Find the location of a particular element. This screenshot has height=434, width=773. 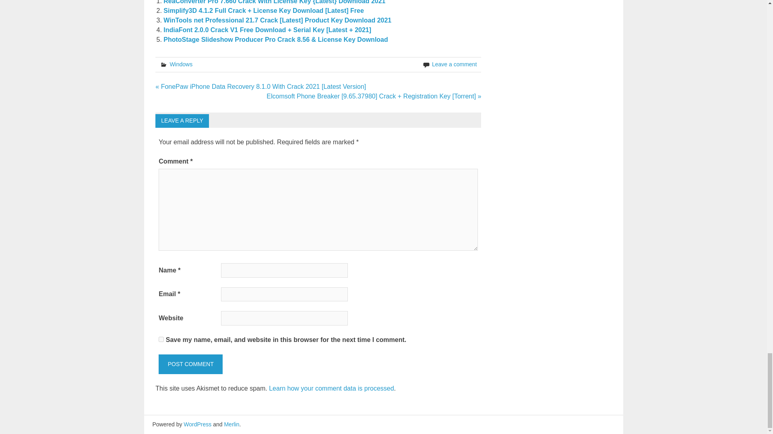

Leave a comment is located at coordinates (454, 64).